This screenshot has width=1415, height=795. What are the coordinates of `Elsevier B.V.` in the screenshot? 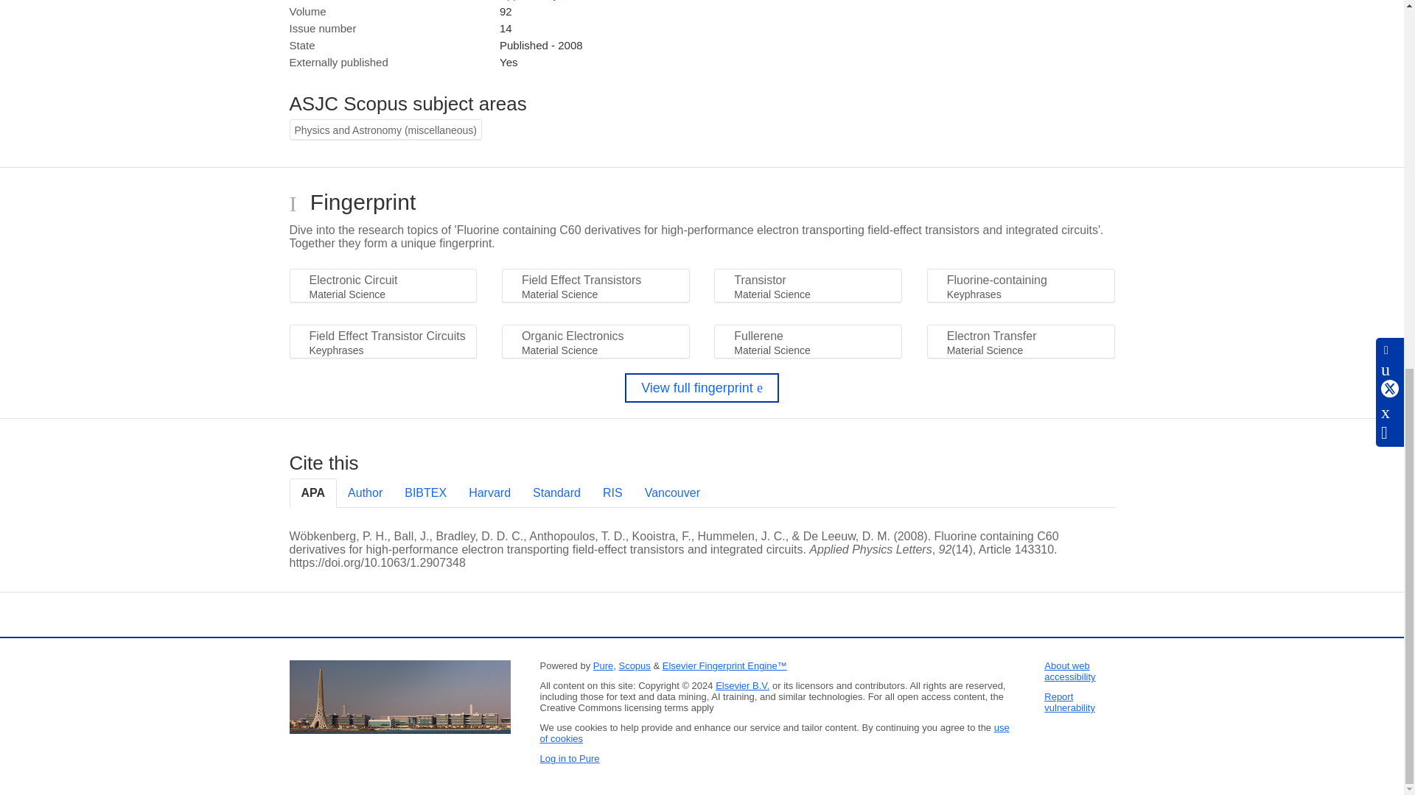 It's located at (743, 685).